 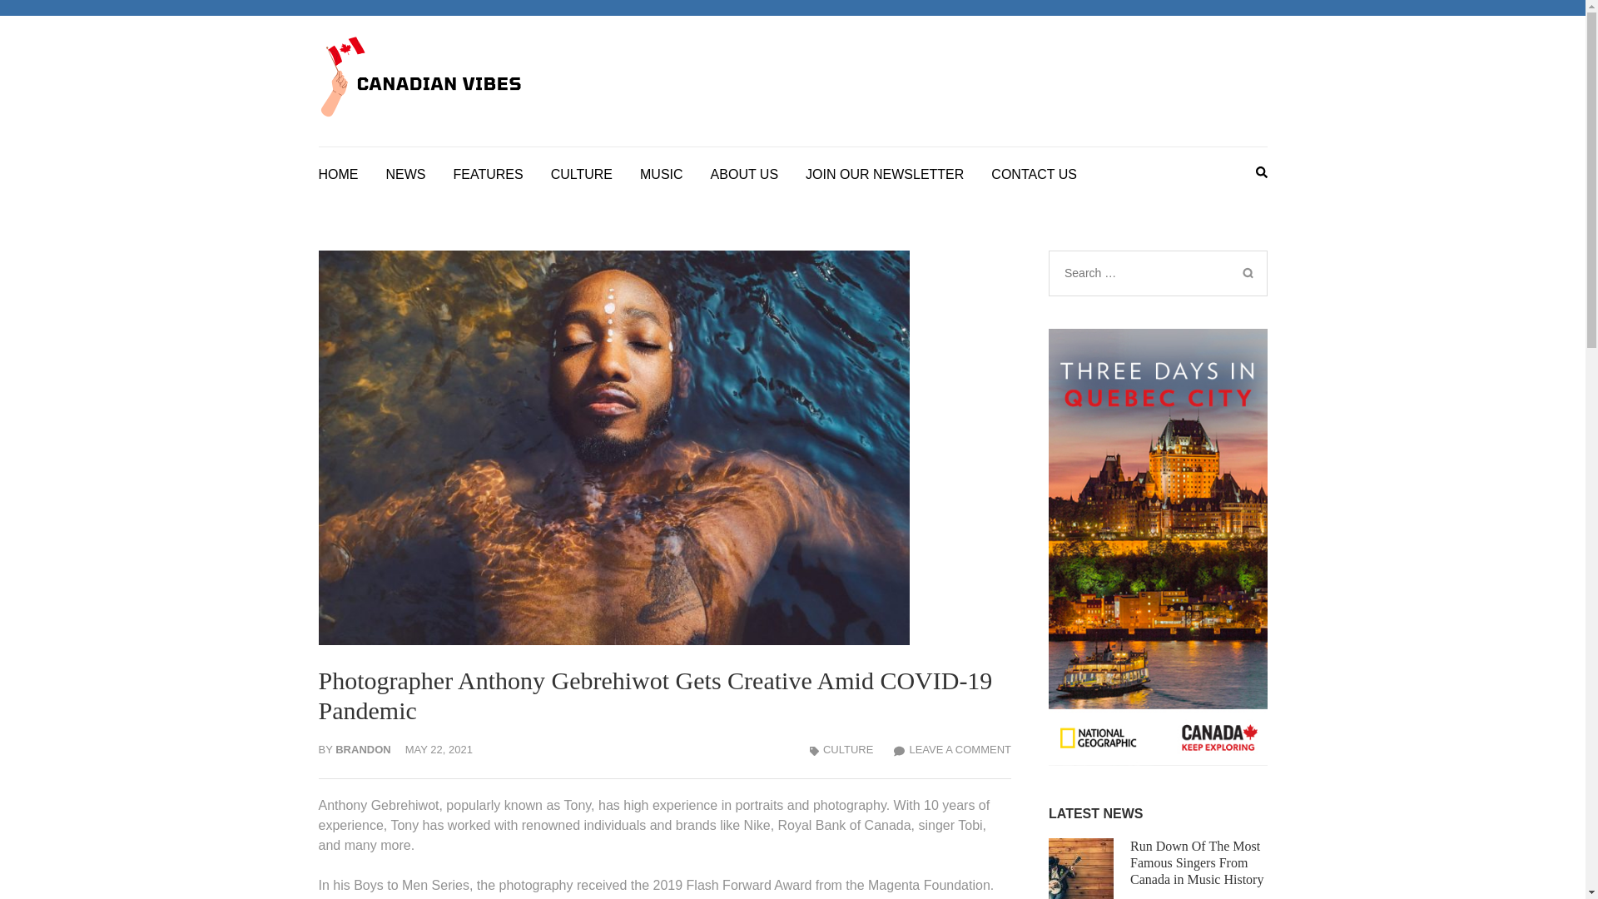 What do you see at coordinates (884, 171) in the screenshot?
I see `JOIN OUR NEWSLETTER` at bounding box center [884, 171].